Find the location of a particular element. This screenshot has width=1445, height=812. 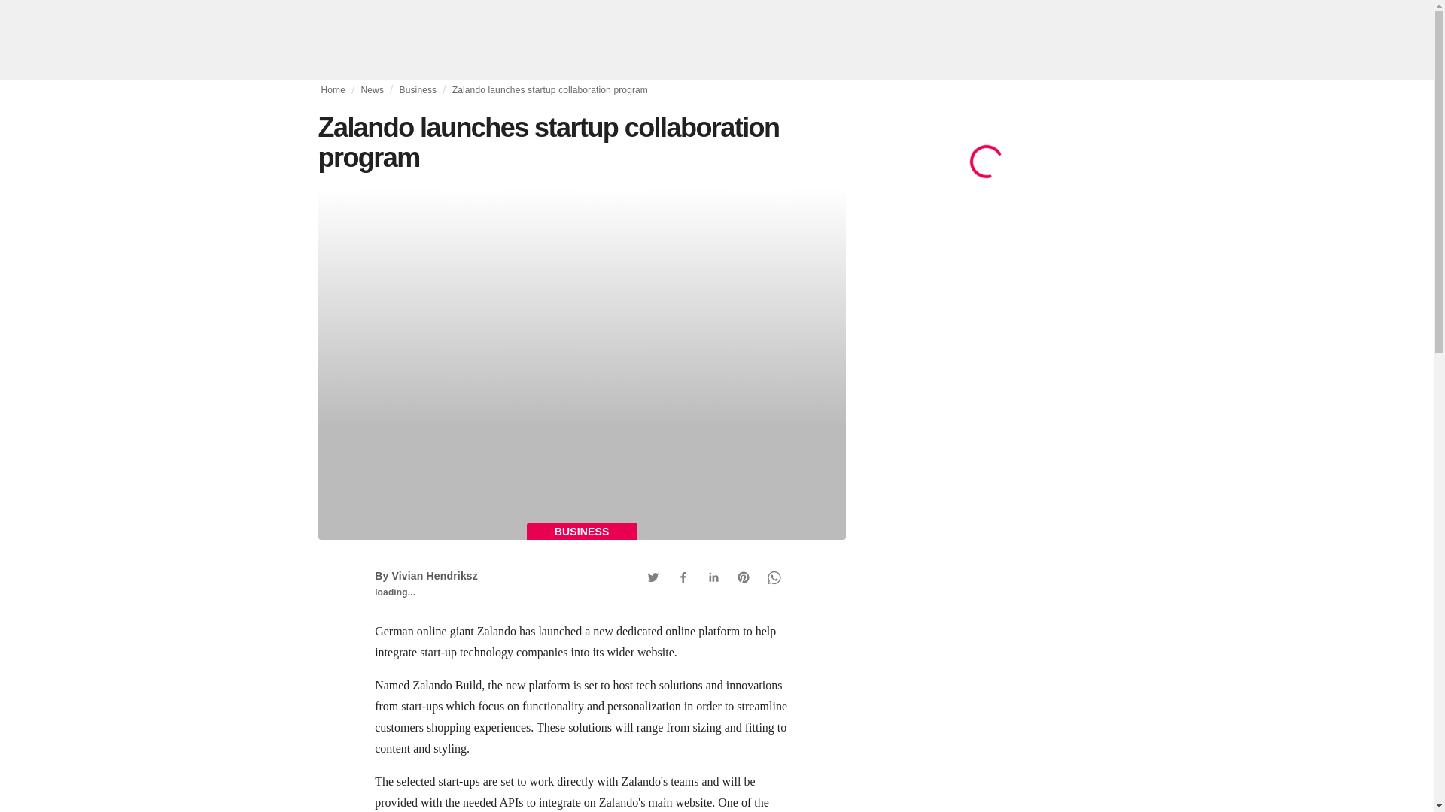

By Vivian Hendriksz is located at coordinates (426, 576).